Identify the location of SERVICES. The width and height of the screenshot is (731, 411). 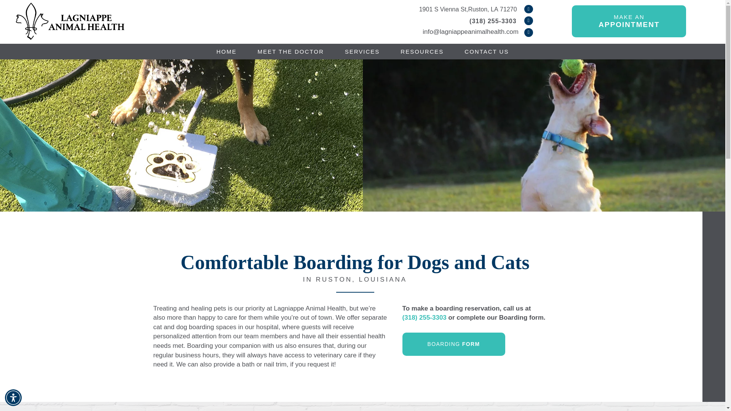
(362, 51).